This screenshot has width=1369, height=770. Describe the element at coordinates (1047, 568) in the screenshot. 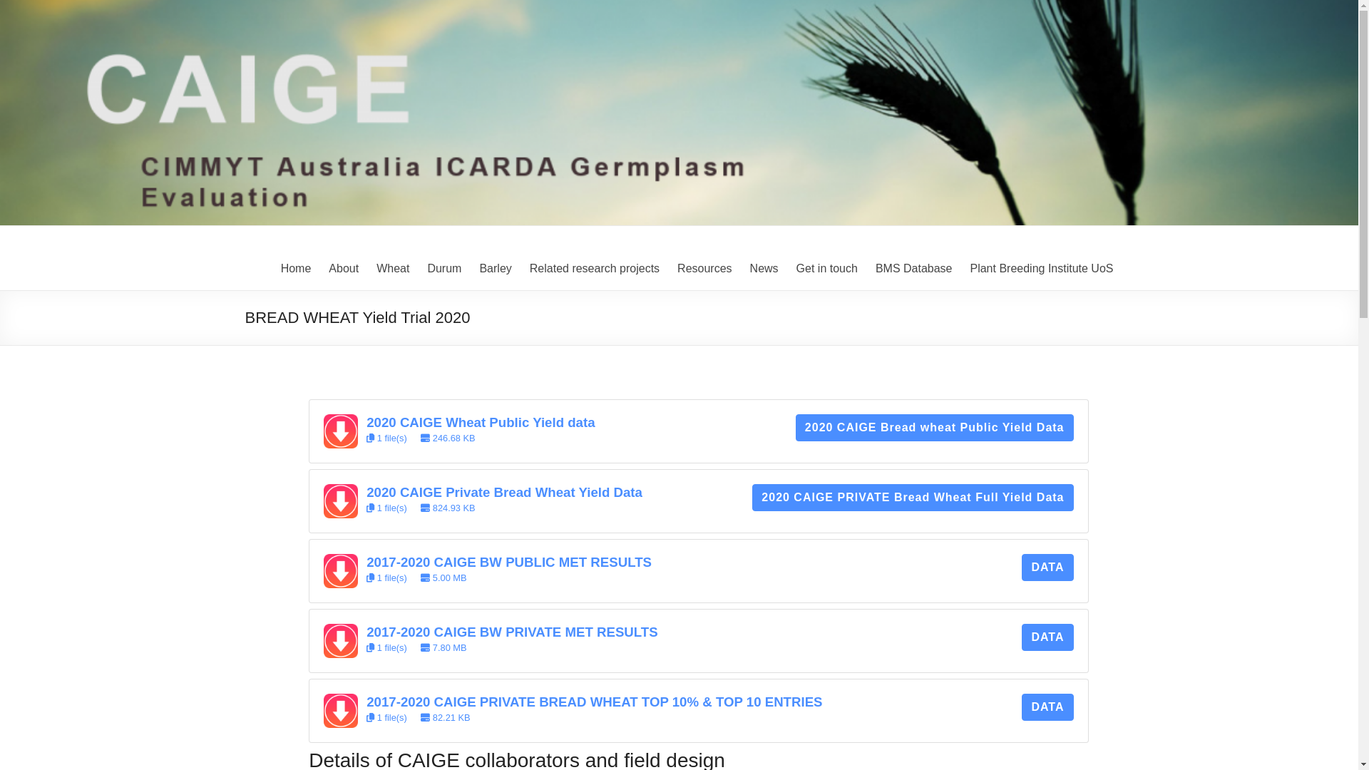

I see `DATA` at that location.